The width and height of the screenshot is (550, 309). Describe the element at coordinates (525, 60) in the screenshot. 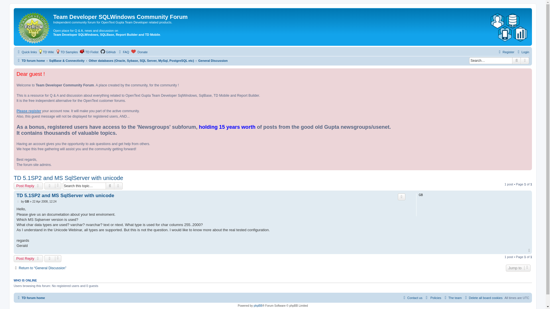

I see `Advanced search` at that location.